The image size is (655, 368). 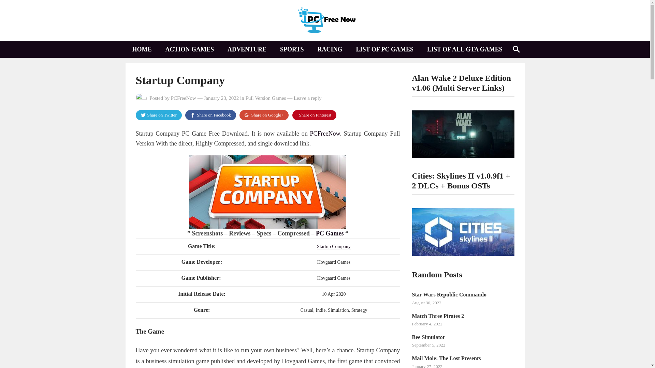 What do you see at coordinates (190, 49) in the screenshot?
I see `ACTION GAMES` at bounding box center [190, 49].